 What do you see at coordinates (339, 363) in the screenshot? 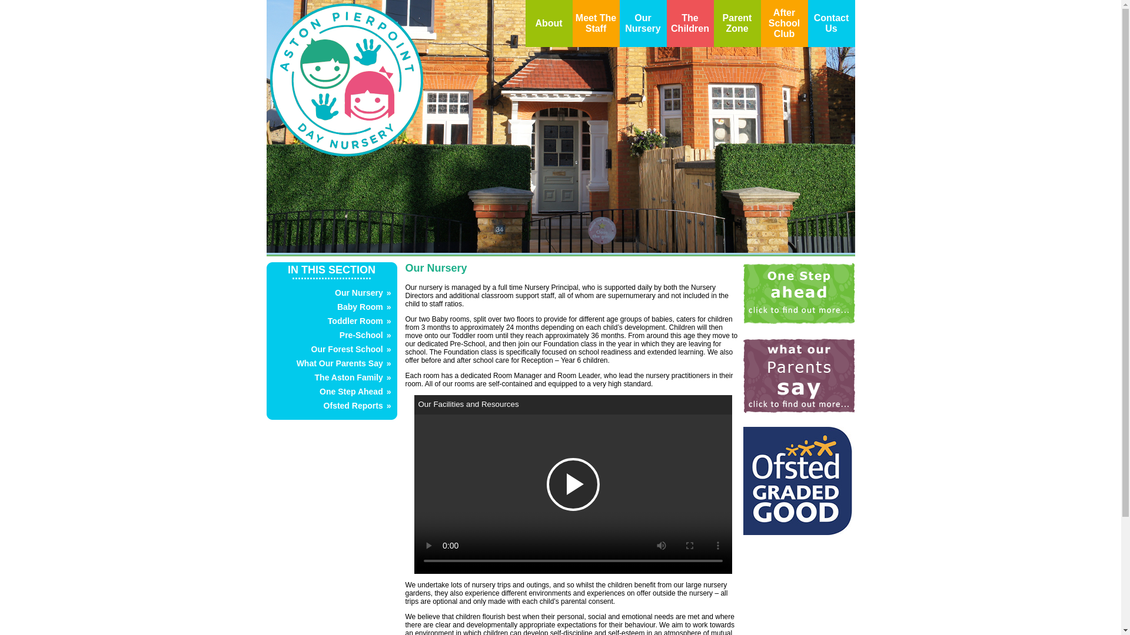
I see `What Our Parents Say` at bounding box center [339, 363].